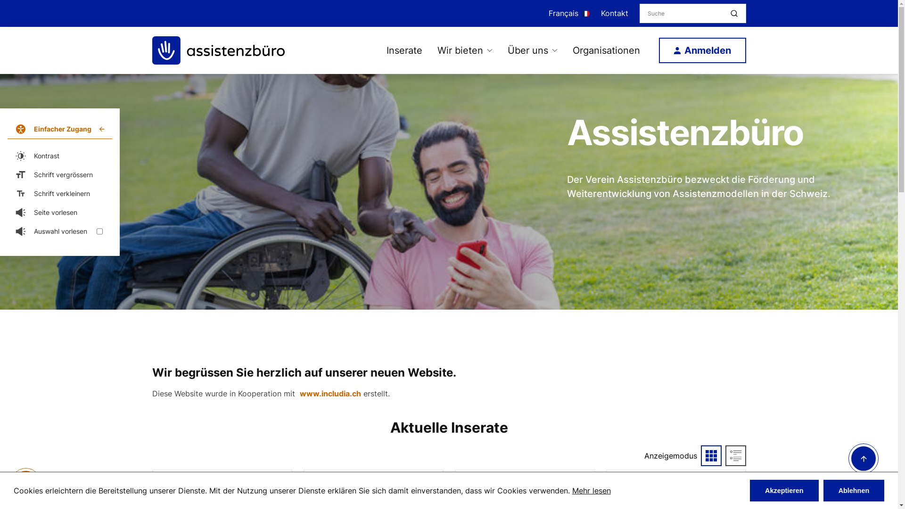  I want to click on Organisationen, so click(606, 50).